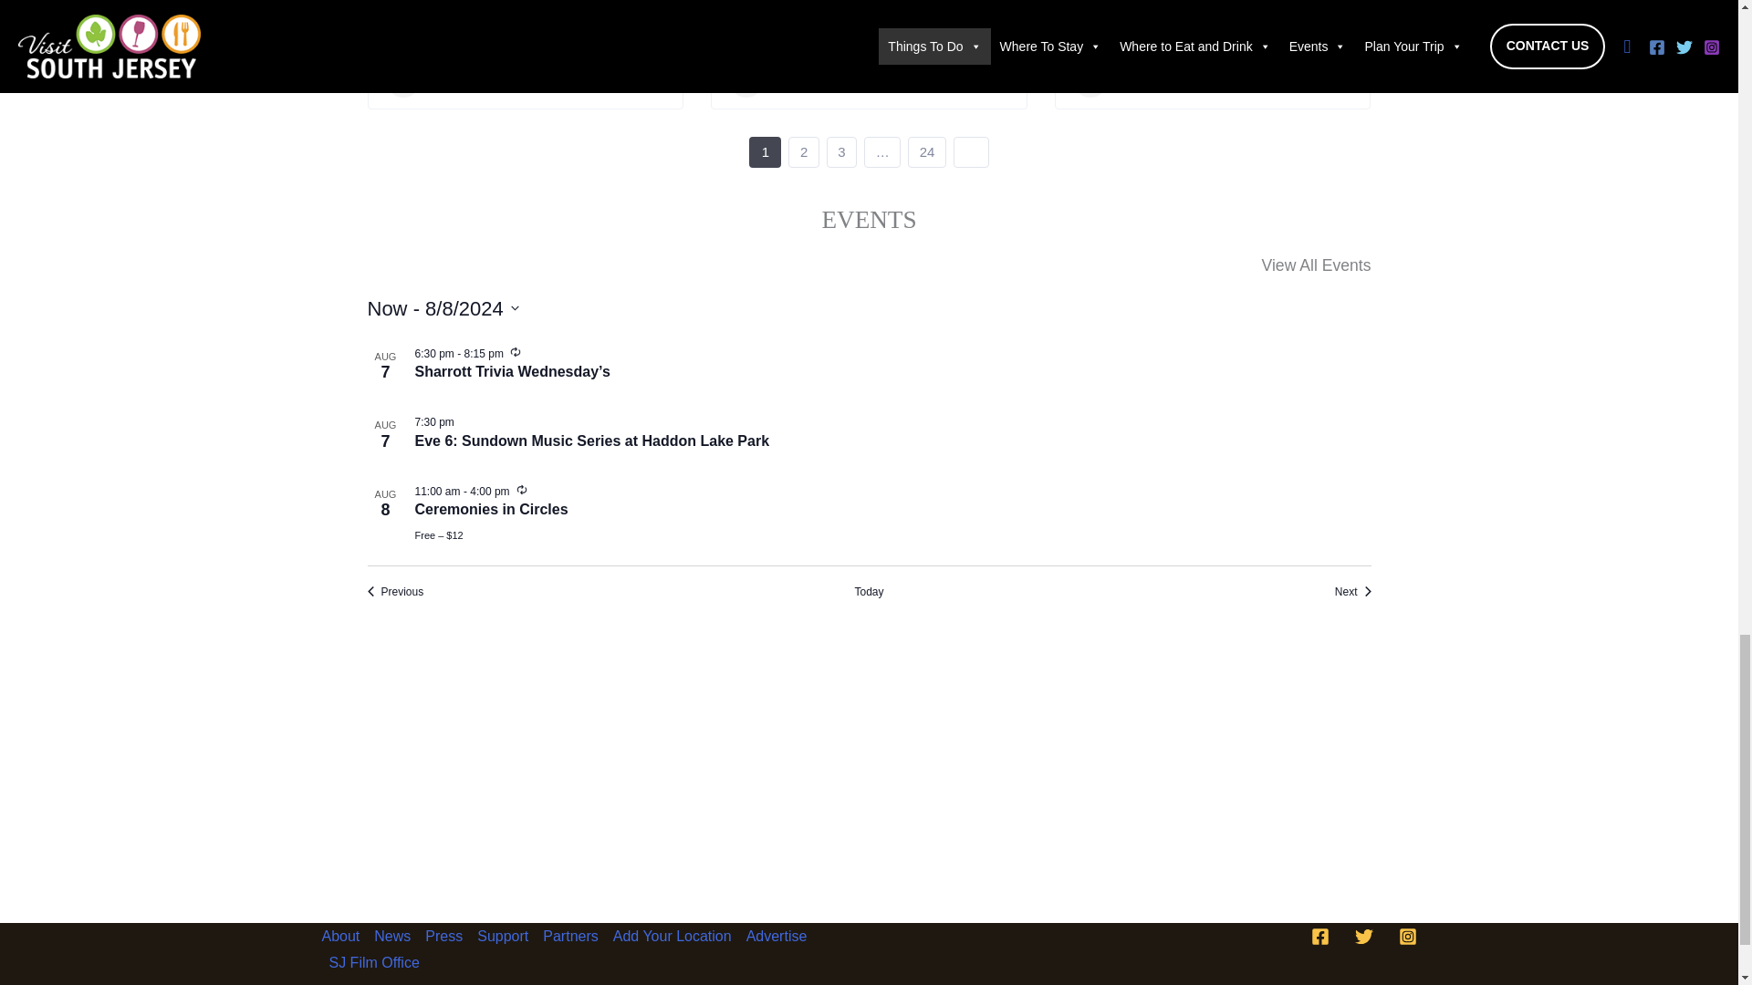  Describe the element at coordinates (522, 490) in the screenshot. I see `Recurring` at that location.